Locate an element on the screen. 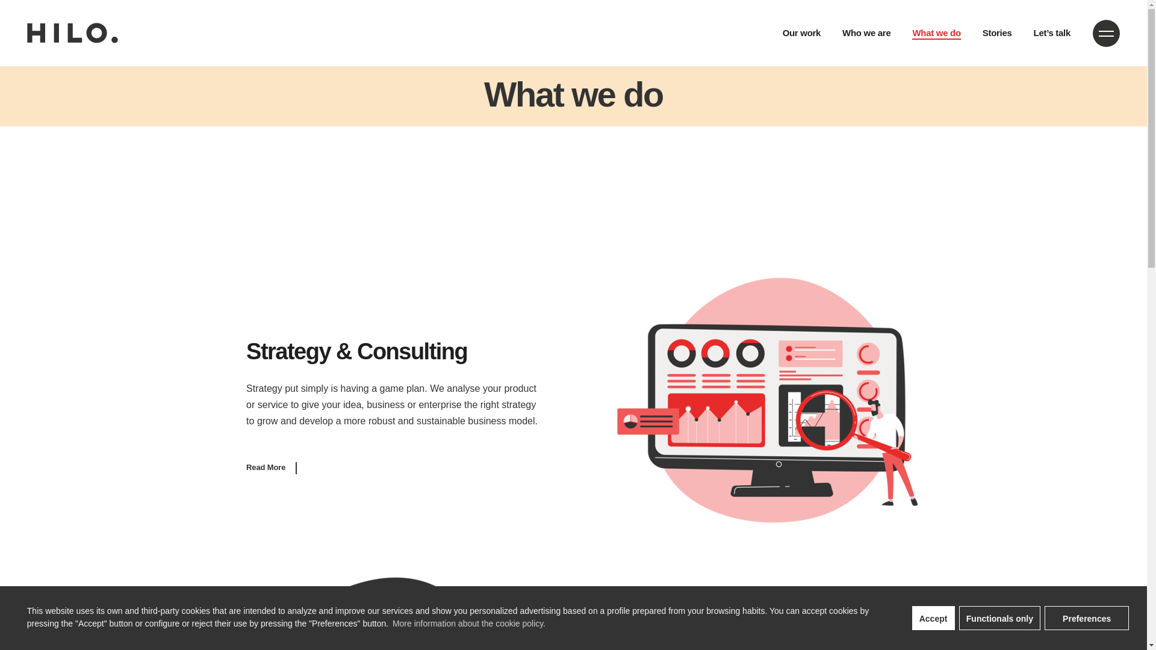 The image size is (1156, 650). Functionals only is located at coordinates (1000, 617).